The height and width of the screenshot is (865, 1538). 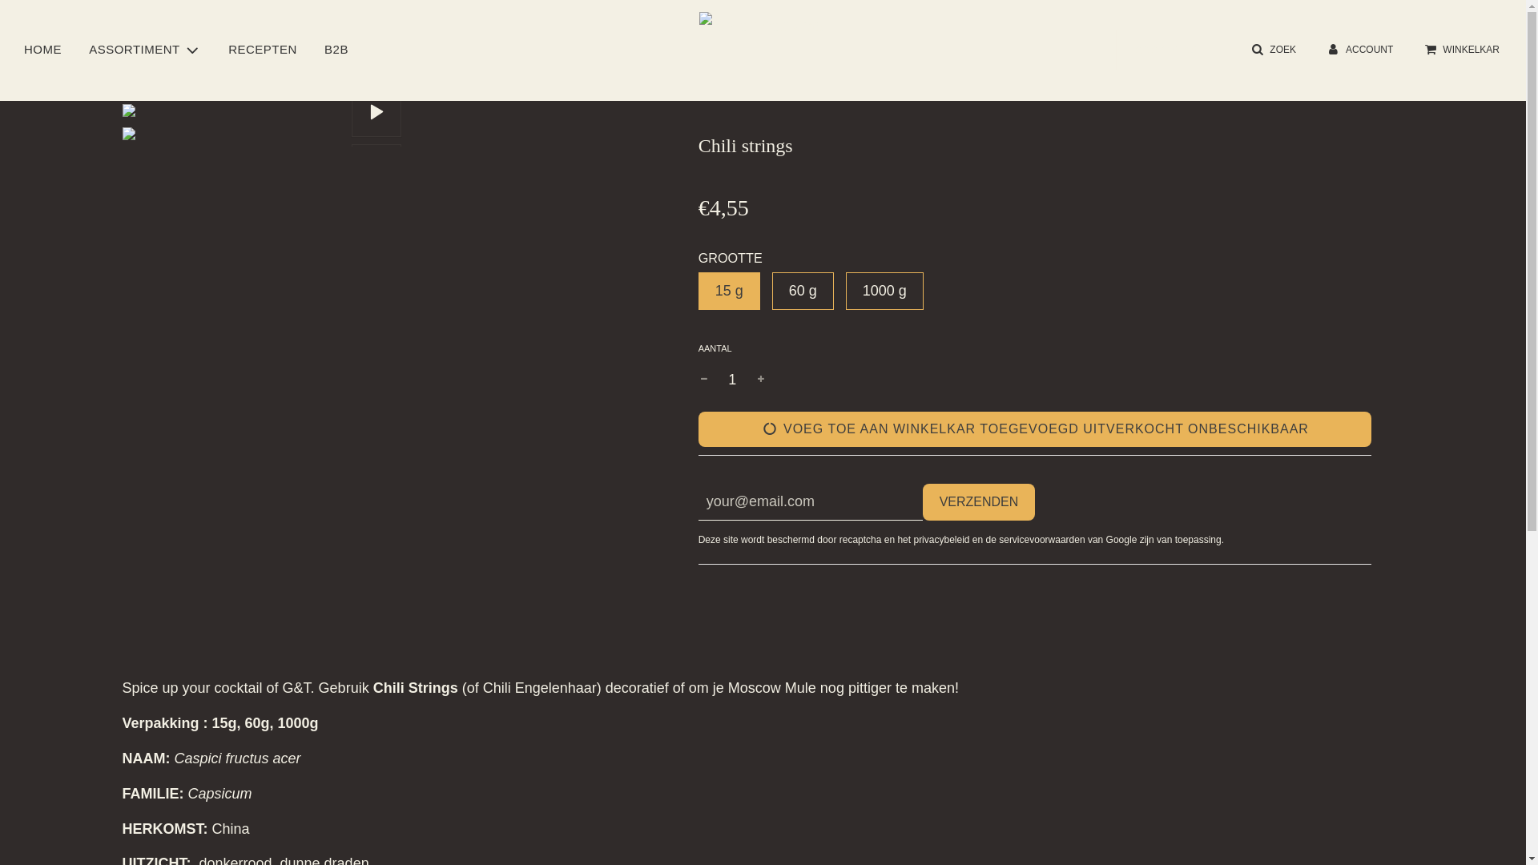 What do you see at coordinates (1359, 50) in the screenshot?
I see `ACCOUNT` at bounding box center [1359, 50].